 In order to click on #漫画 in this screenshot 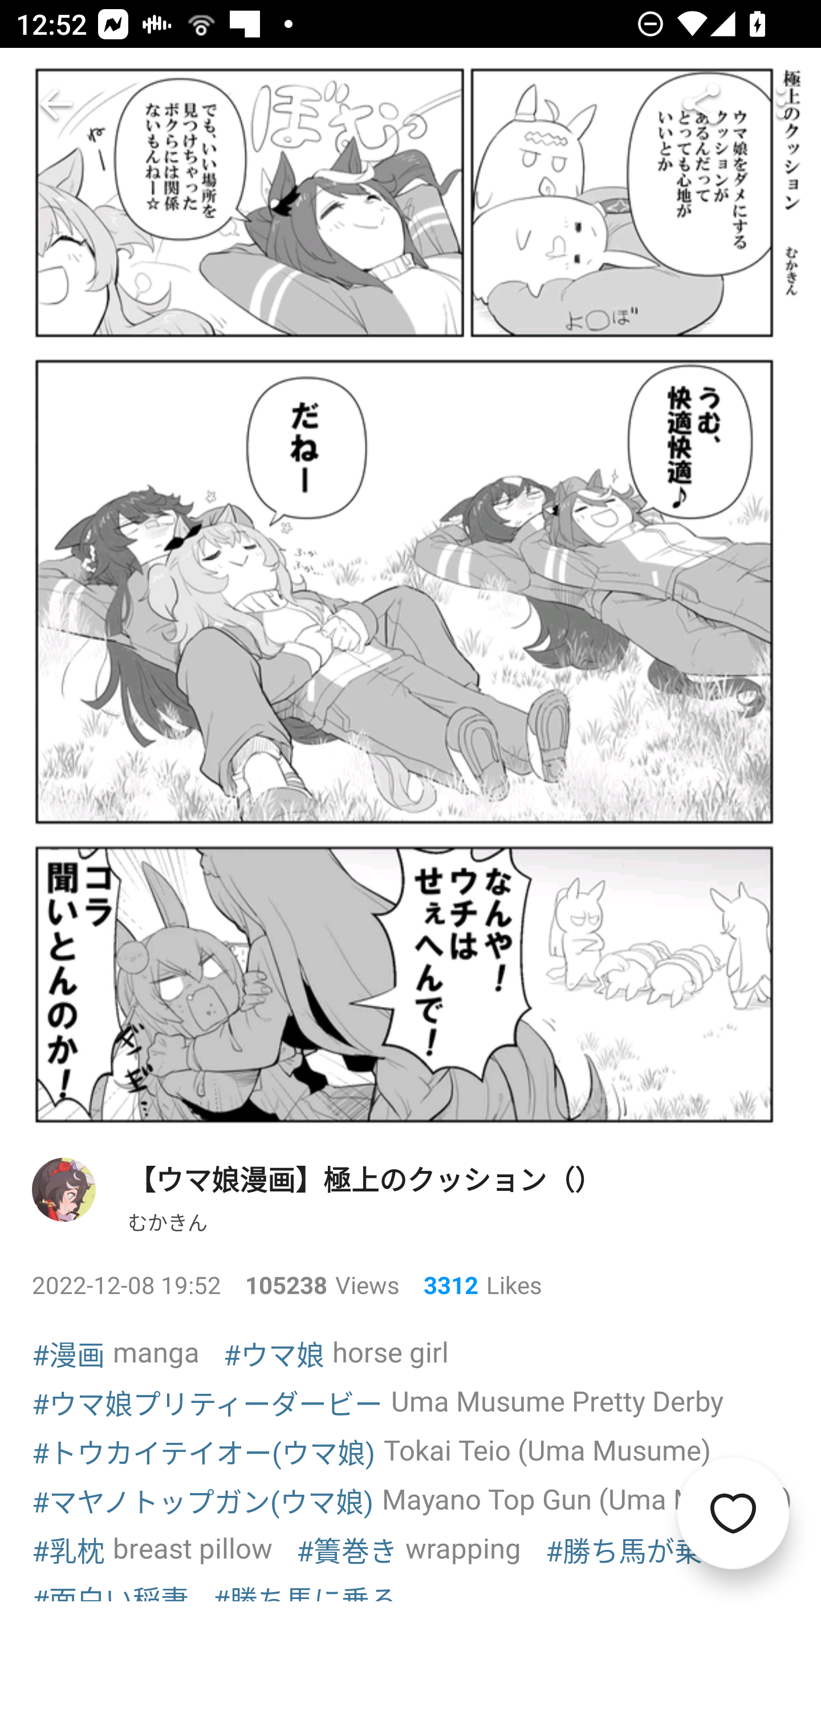, I will do `click(68, 1353)`.